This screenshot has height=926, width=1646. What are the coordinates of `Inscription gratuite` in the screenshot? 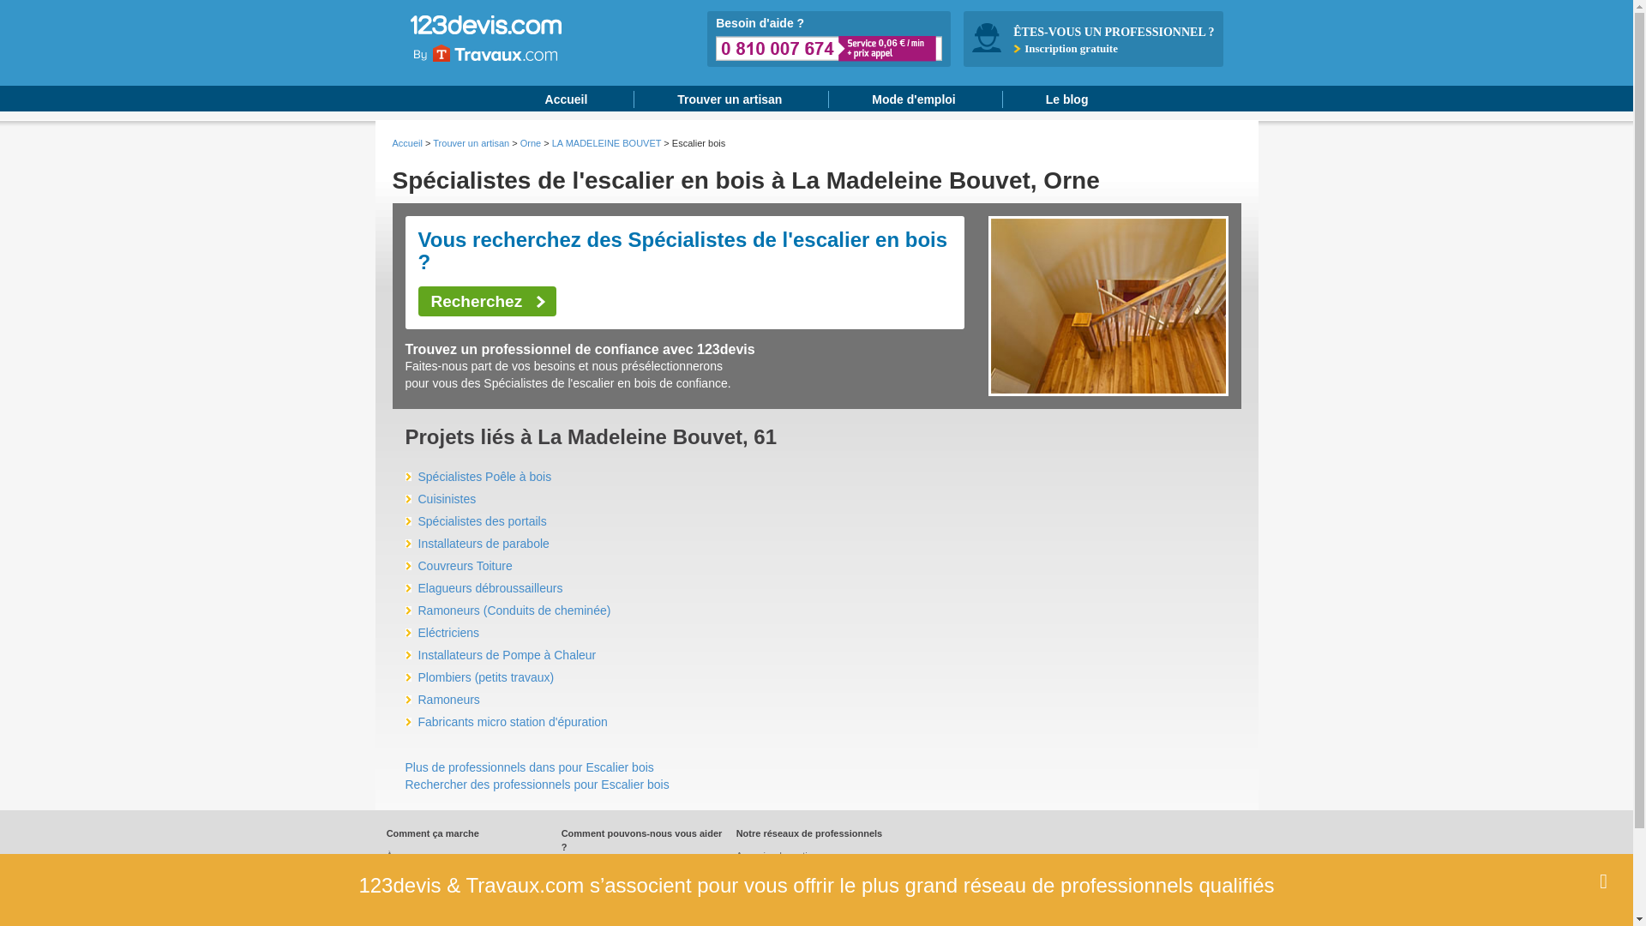 It's located at (1072, 48).